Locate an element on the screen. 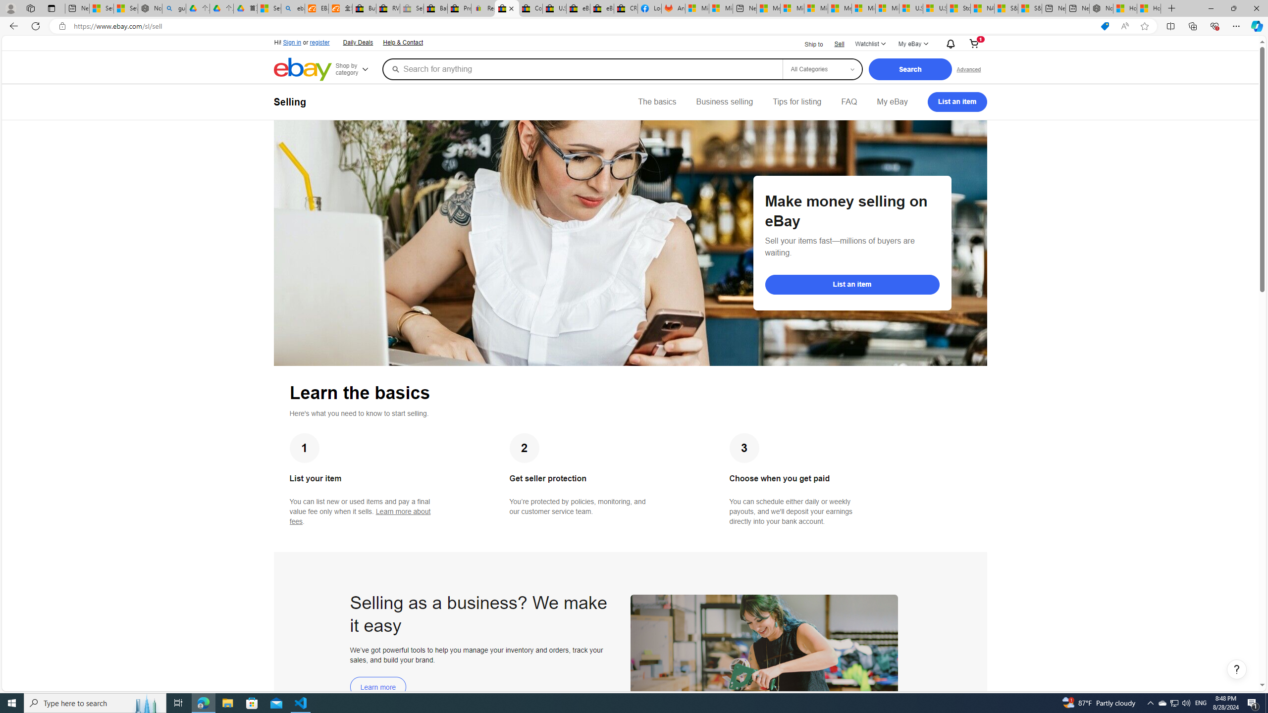 Image resolution: width=1268 pixels, height=713 pixels. Tips for listing is located at coordinates (796, 102).